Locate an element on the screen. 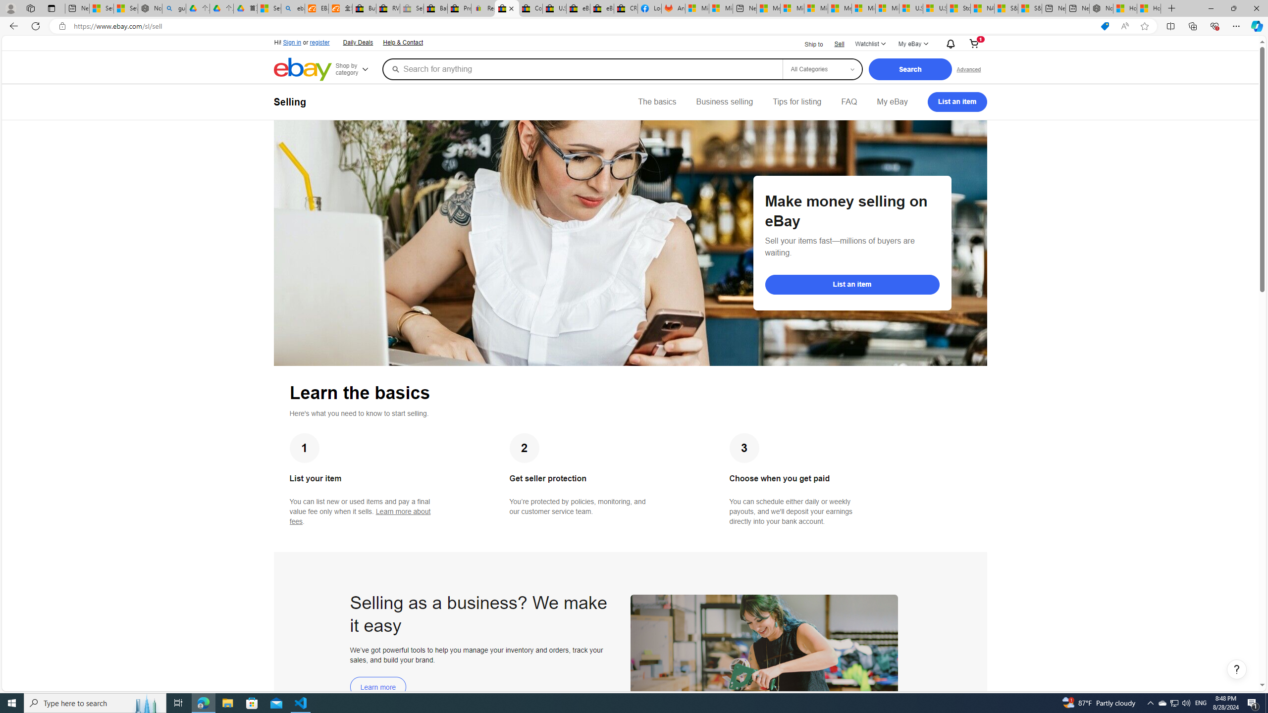 Image resolution: width=1268 pixels, height=713 pixels. Tips for listing is located at coordinates (796, 102).